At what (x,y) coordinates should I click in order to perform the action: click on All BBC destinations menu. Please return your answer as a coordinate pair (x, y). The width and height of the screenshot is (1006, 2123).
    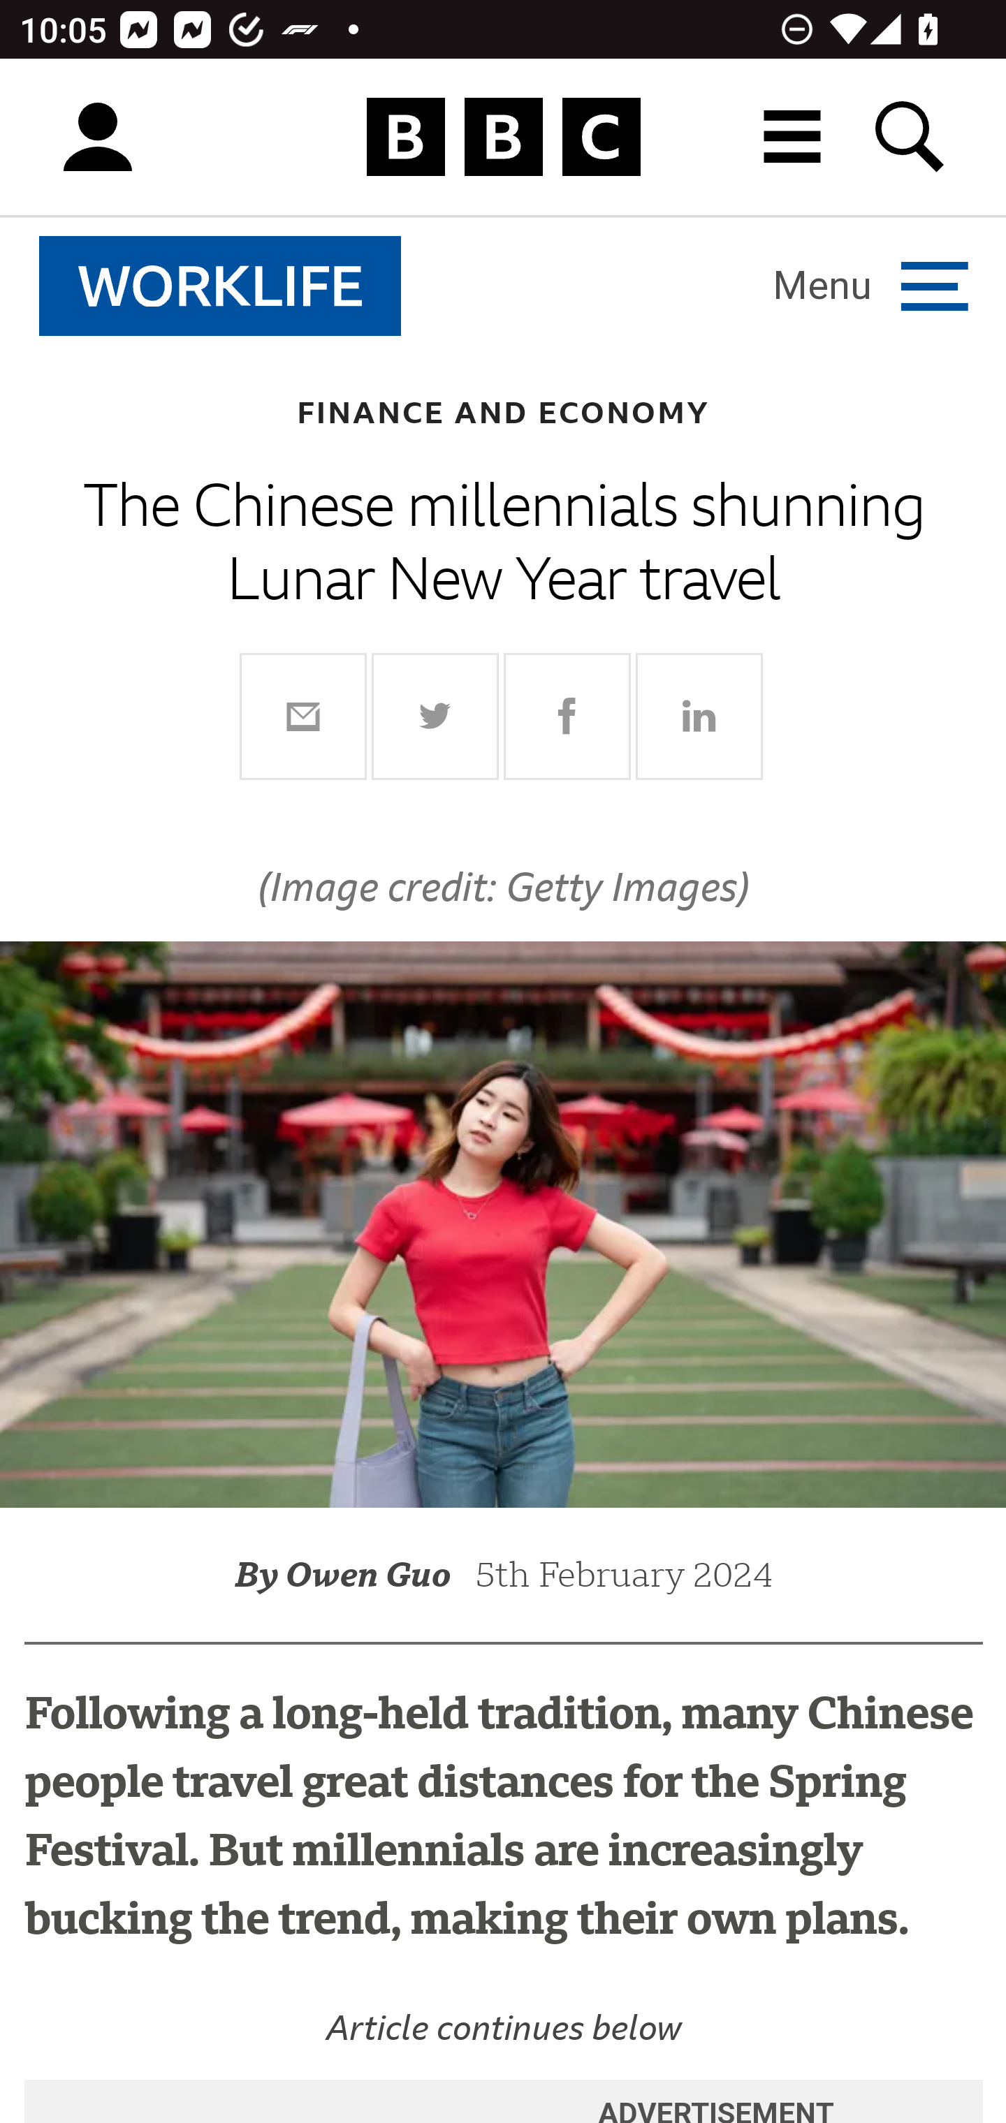
    Looking at the image, I should click on (793, 137).